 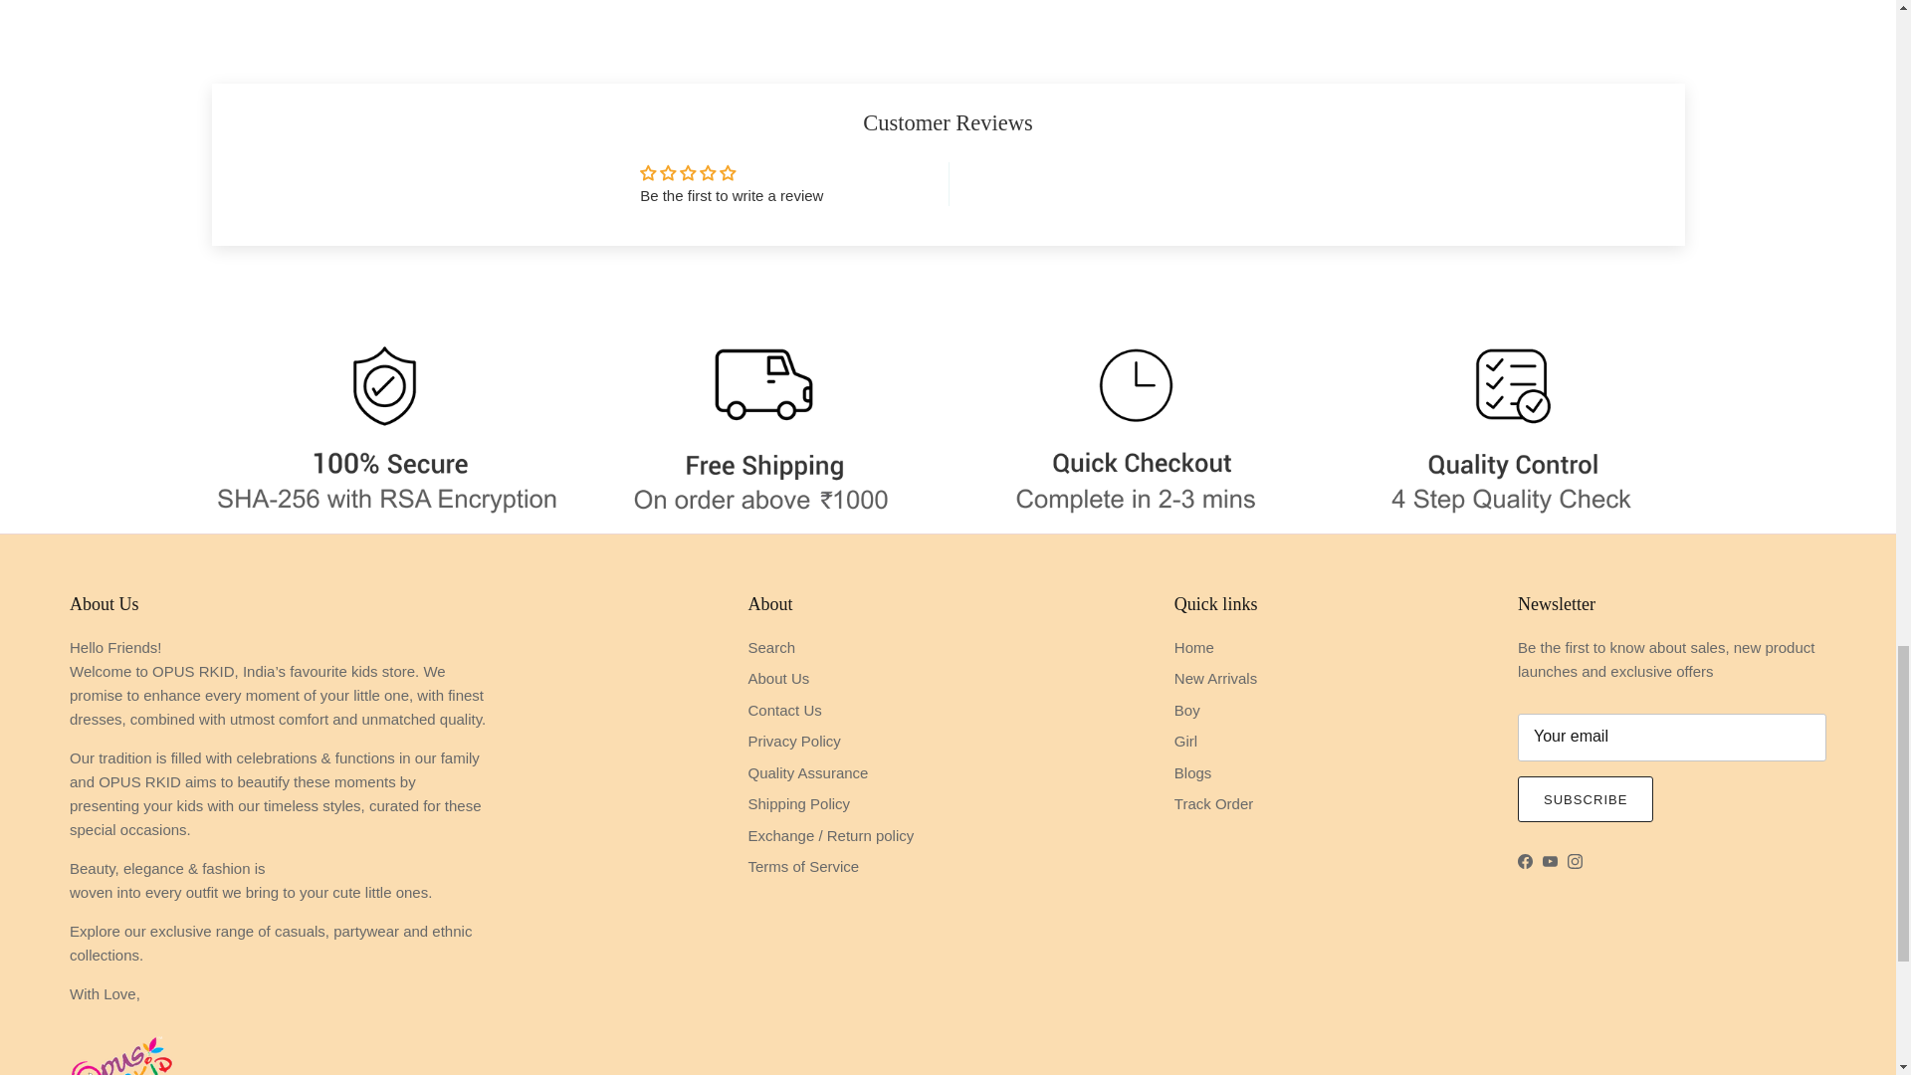 What do you see at coordinates (1575, 860) in the screenshot?
I see `OPUS RKID on Instagram` at bounding box center [1575, 860].